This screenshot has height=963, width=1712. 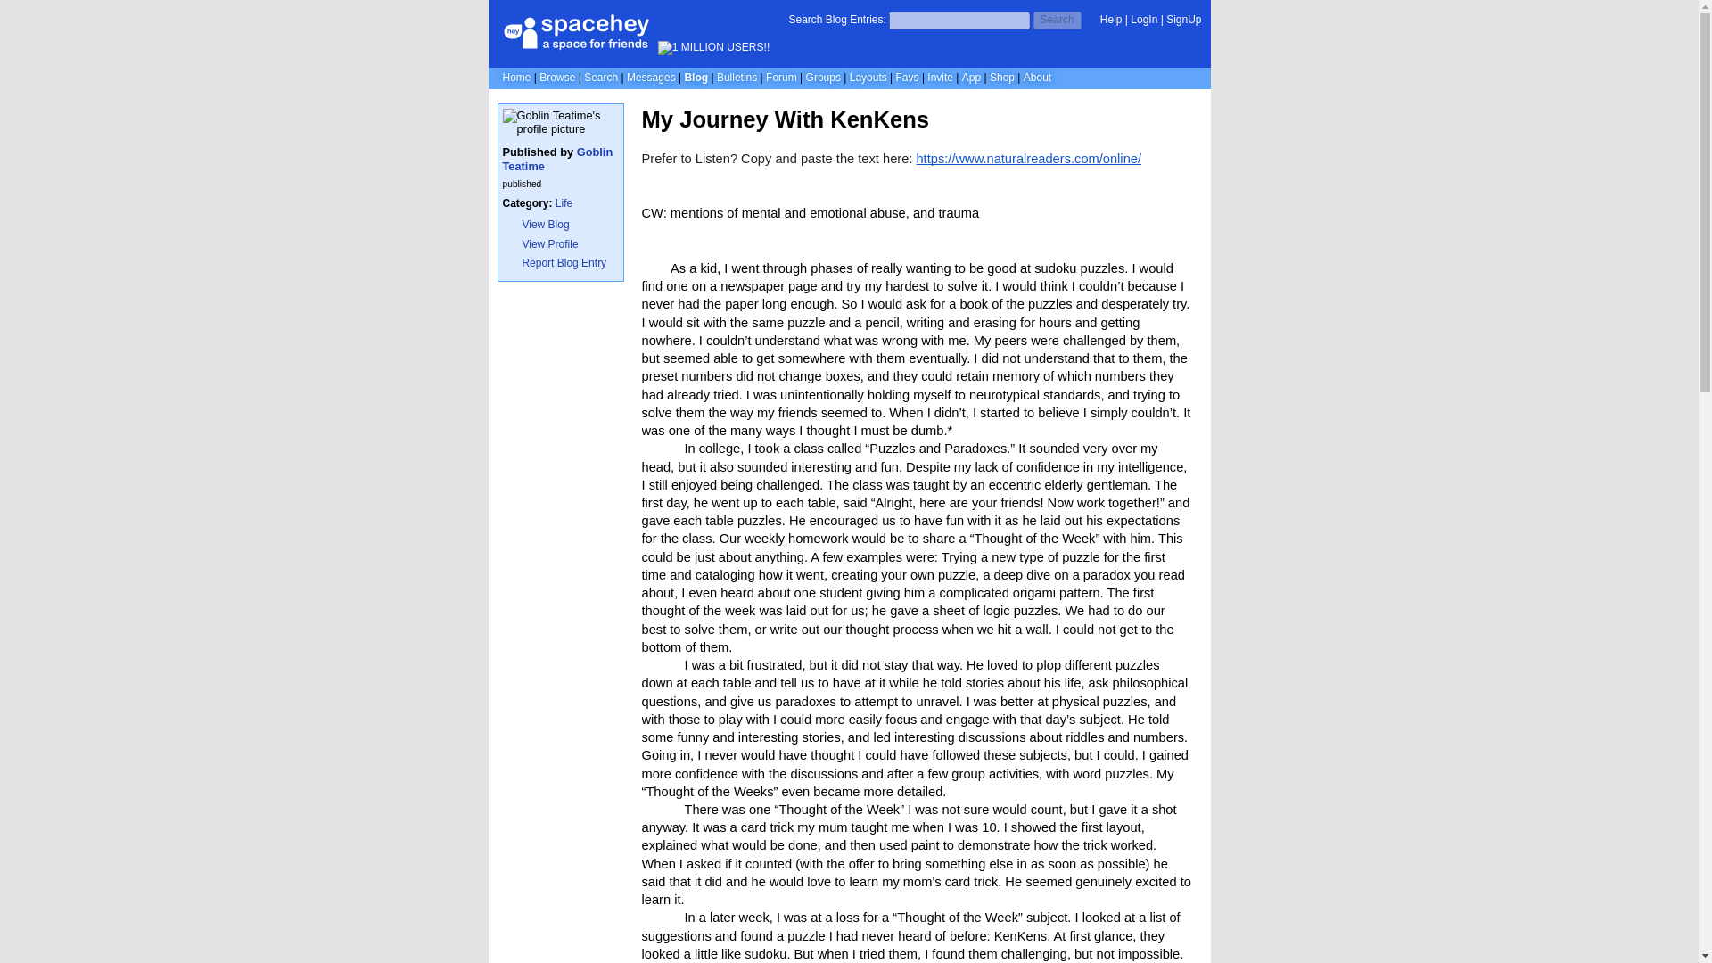 What do you see at coordinates (1058, 20) in the screenshot?
I see `Search` at bounding box center [1058, 20].